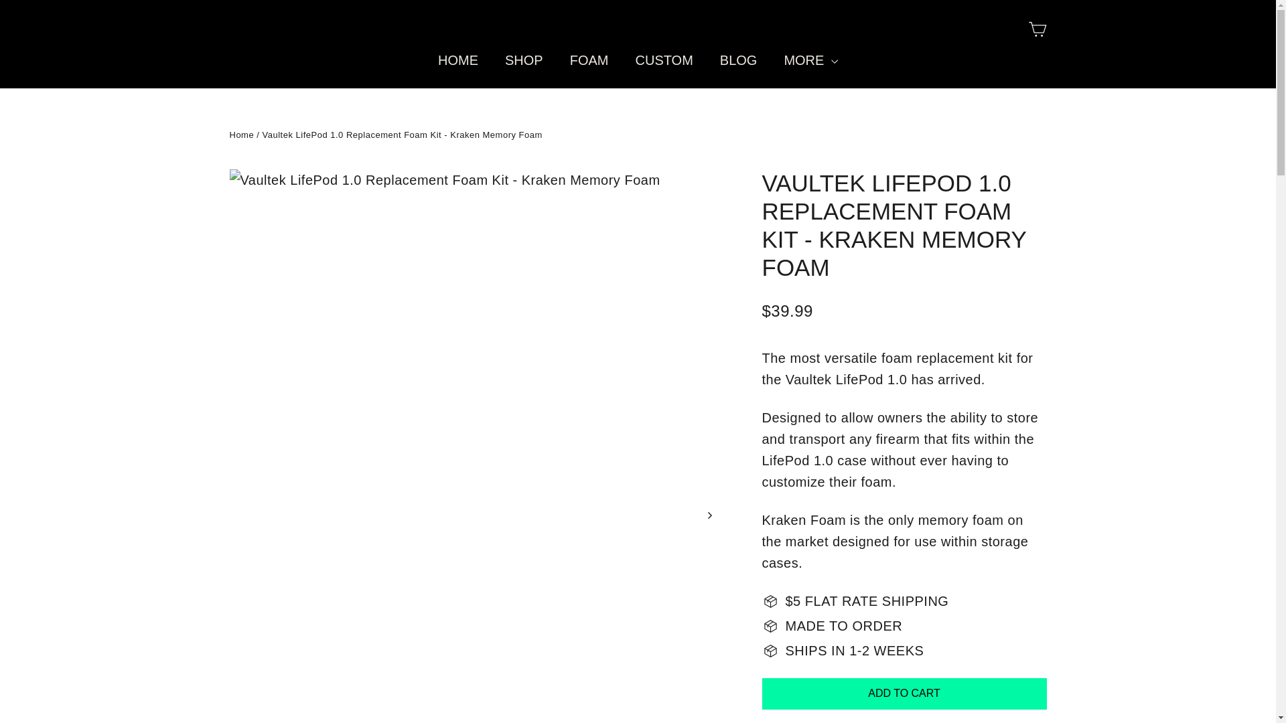  What do you see at coordinates (810, 60) in the screenshot?
I see `MORE` at bounding box center [810, 60].